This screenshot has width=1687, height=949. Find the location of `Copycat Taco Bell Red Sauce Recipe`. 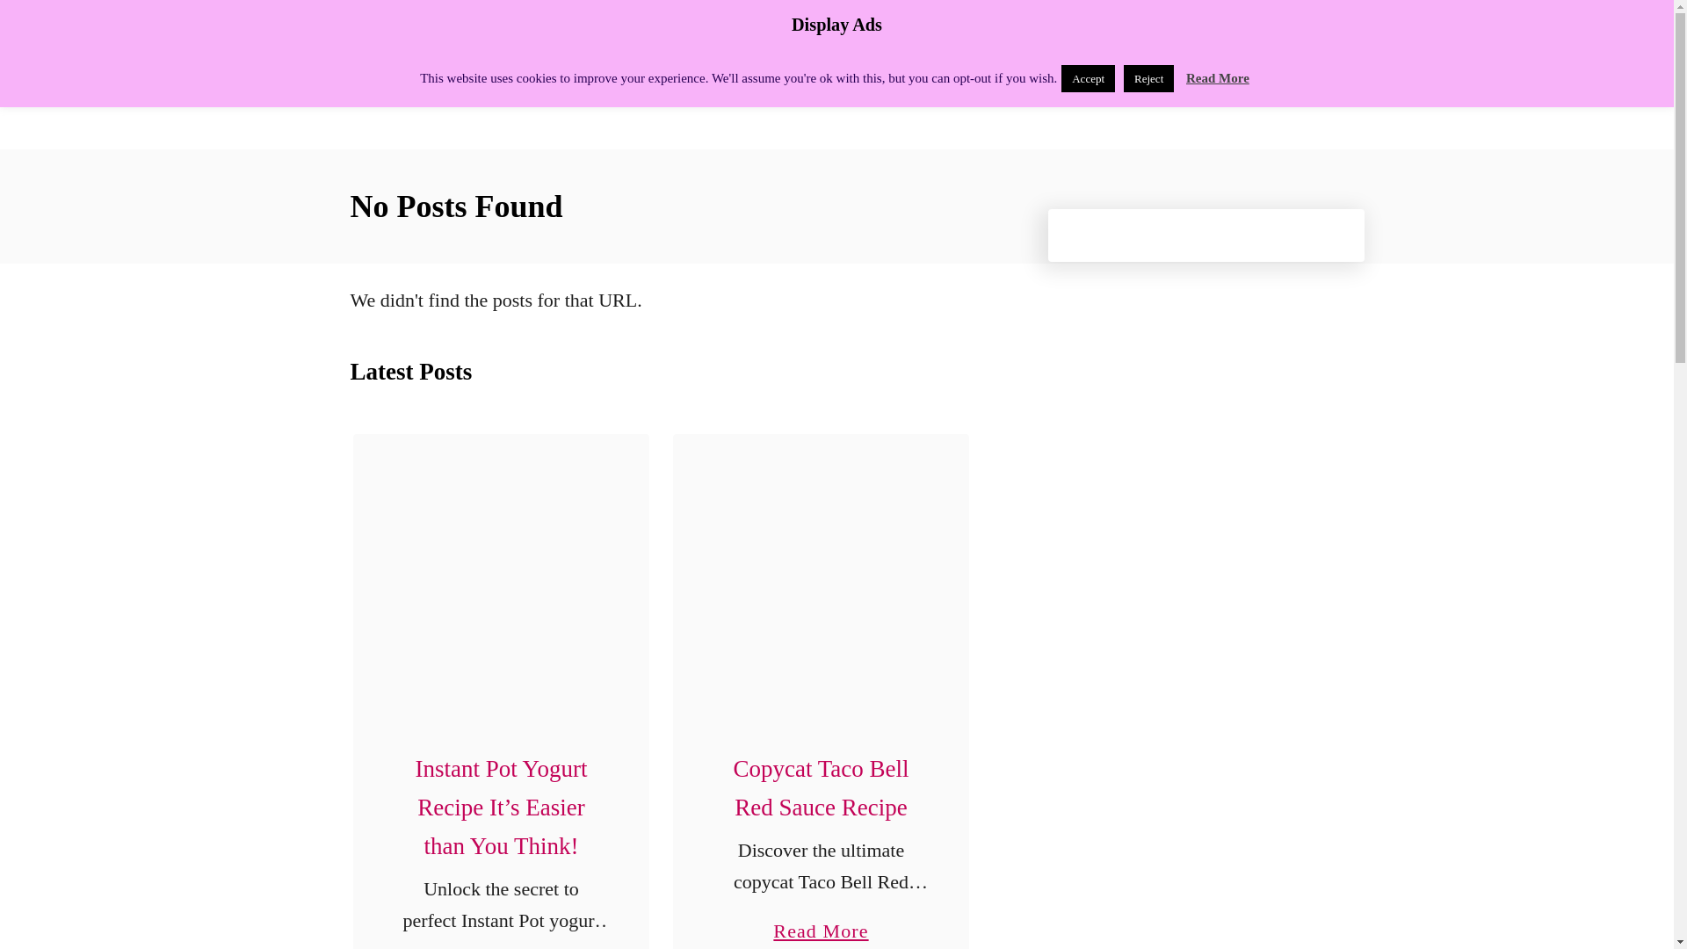

Copycat Taco Bell Red Sauce Recipe is located at coordinates (821, 582).